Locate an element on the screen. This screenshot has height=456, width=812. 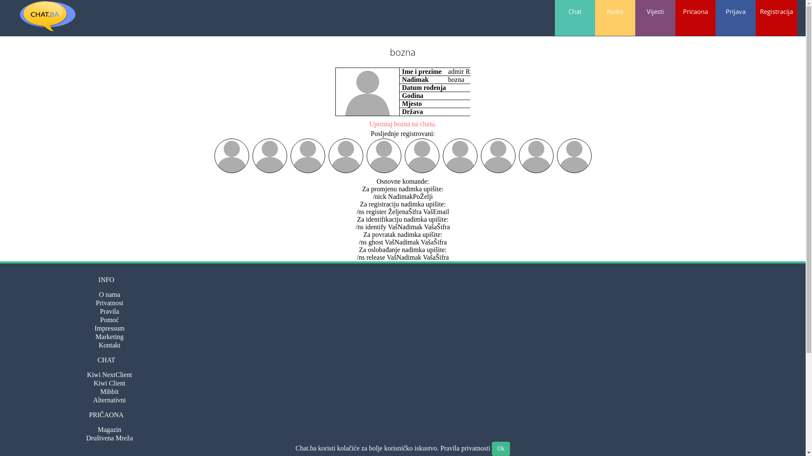
MISTERJACK  is located at coordinates (231, 156).